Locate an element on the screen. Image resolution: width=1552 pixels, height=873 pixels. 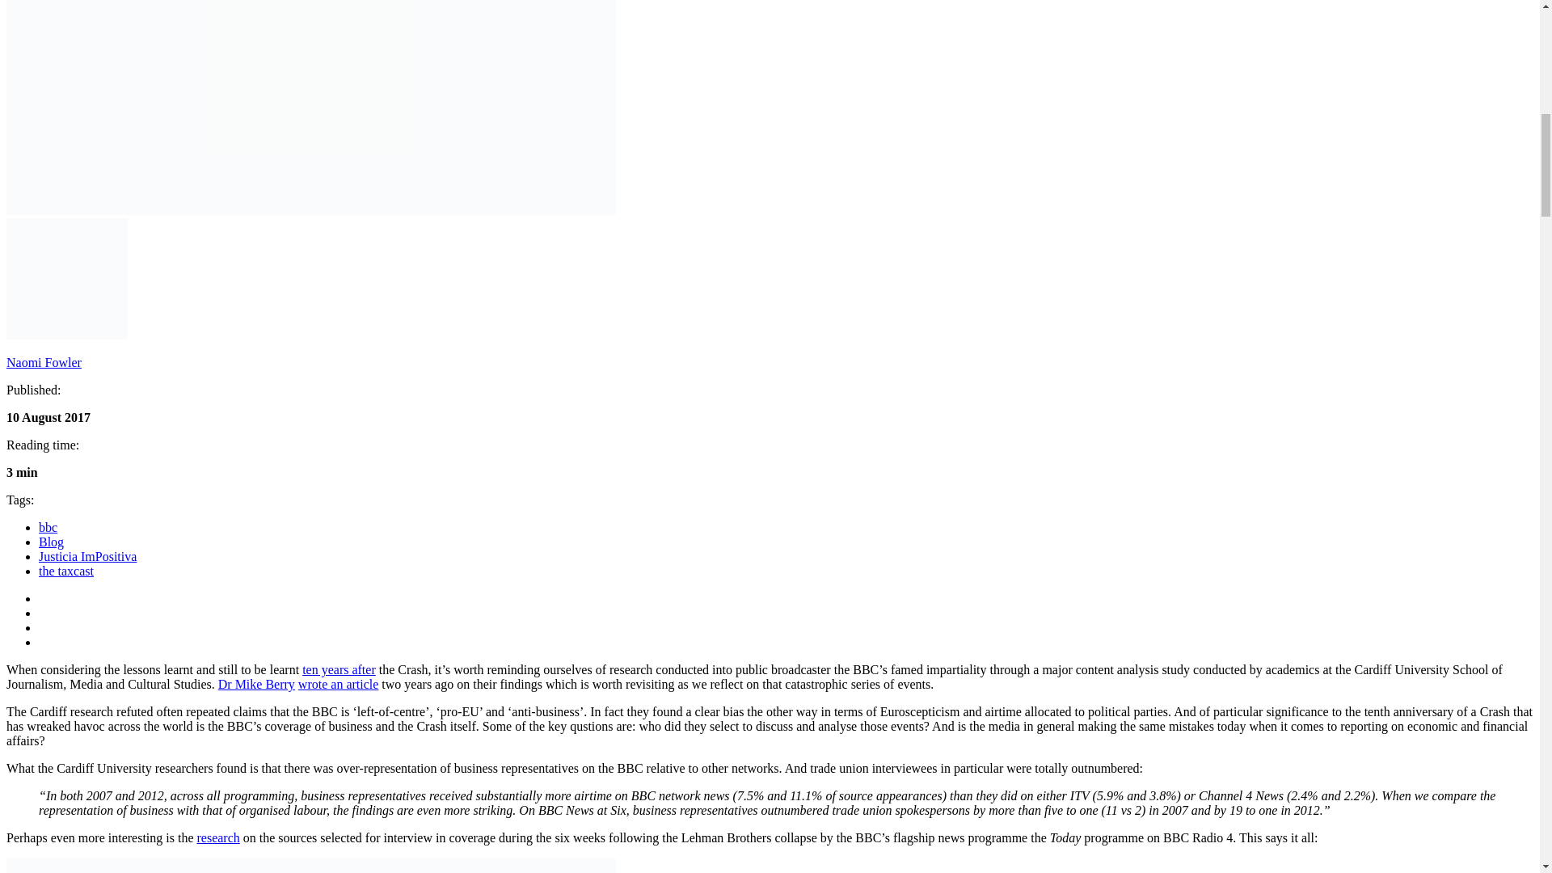
CityVoicesMediaBias is located at coordinates (310, 107).